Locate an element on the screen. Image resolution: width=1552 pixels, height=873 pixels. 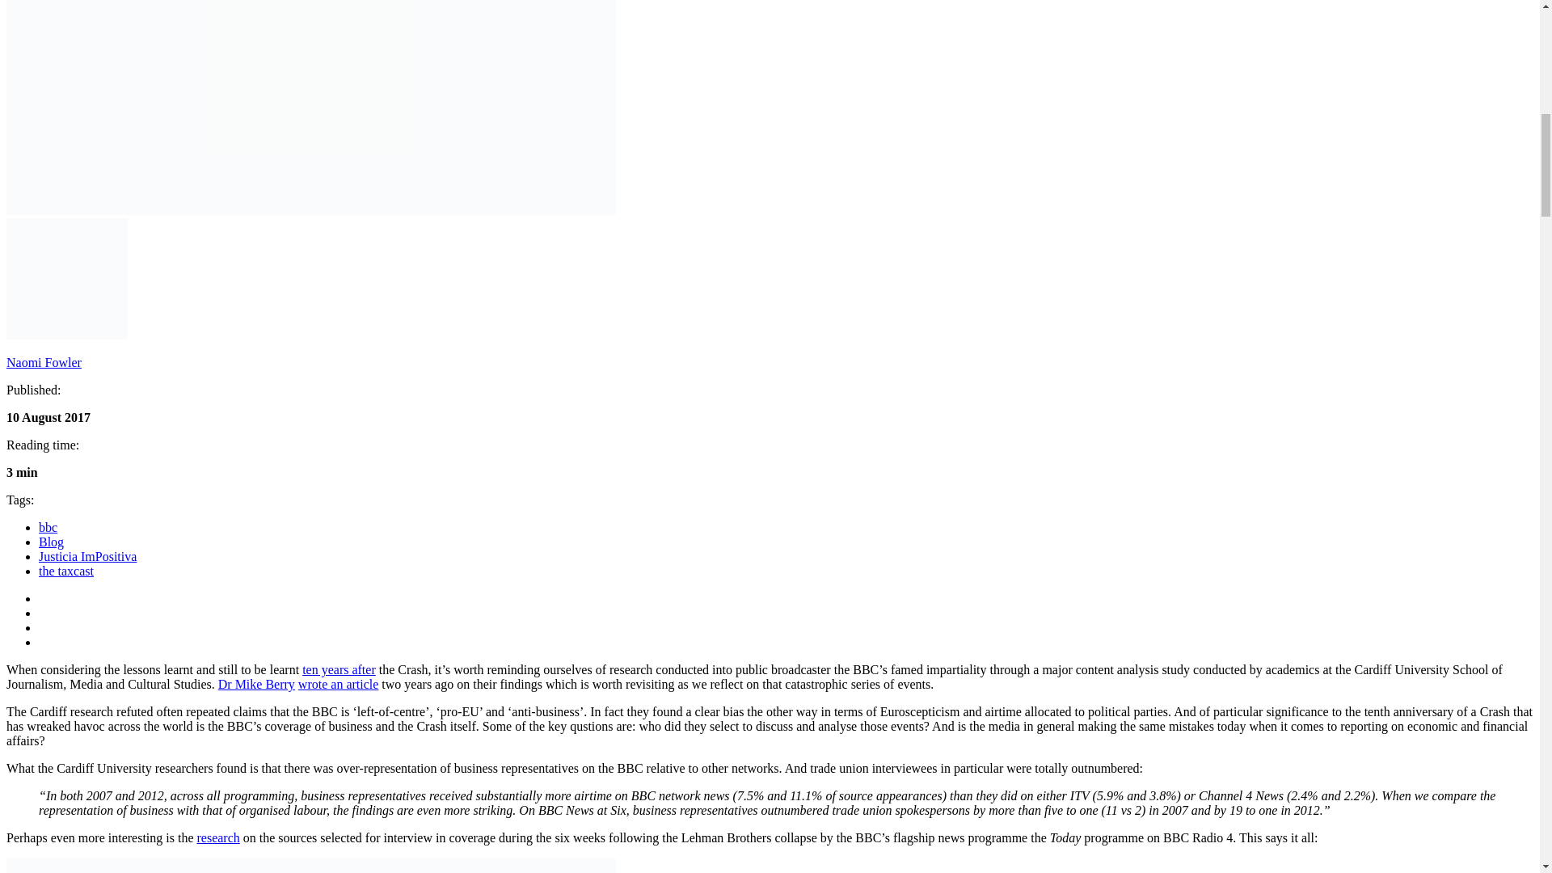
CityVoicesMediaBias is located at coordinates (310, 107).